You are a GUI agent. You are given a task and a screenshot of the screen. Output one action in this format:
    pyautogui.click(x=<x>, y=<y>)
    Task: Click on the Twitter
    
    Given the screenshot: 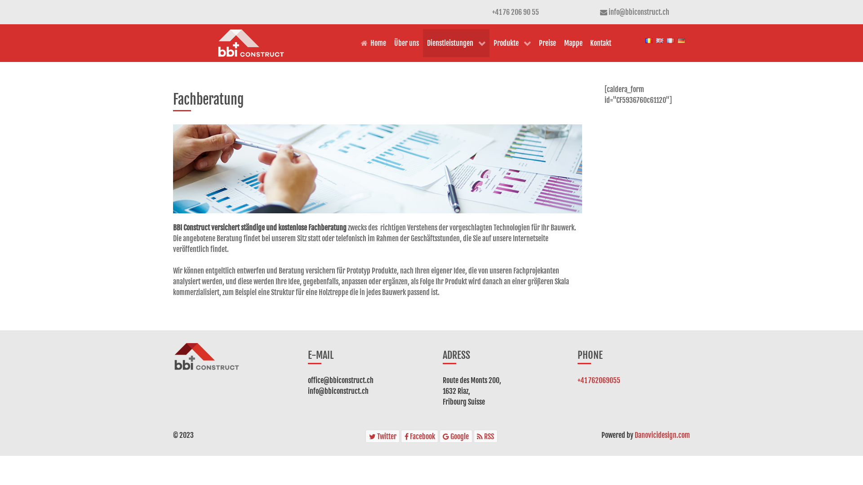 What is the action you would take?
    pyautogui.click(x=383, y=436)
    